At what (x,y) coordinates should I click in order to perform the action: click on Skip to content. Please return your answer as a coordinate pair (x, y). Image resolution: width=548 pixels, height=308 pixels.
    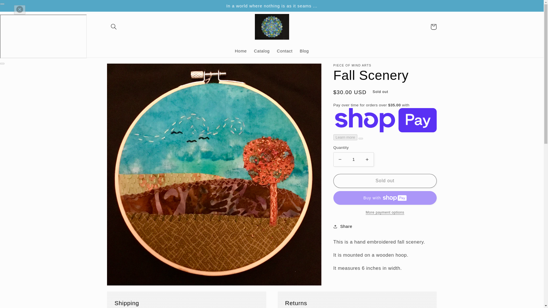
    Looking at the image, I should click on (18, 7).